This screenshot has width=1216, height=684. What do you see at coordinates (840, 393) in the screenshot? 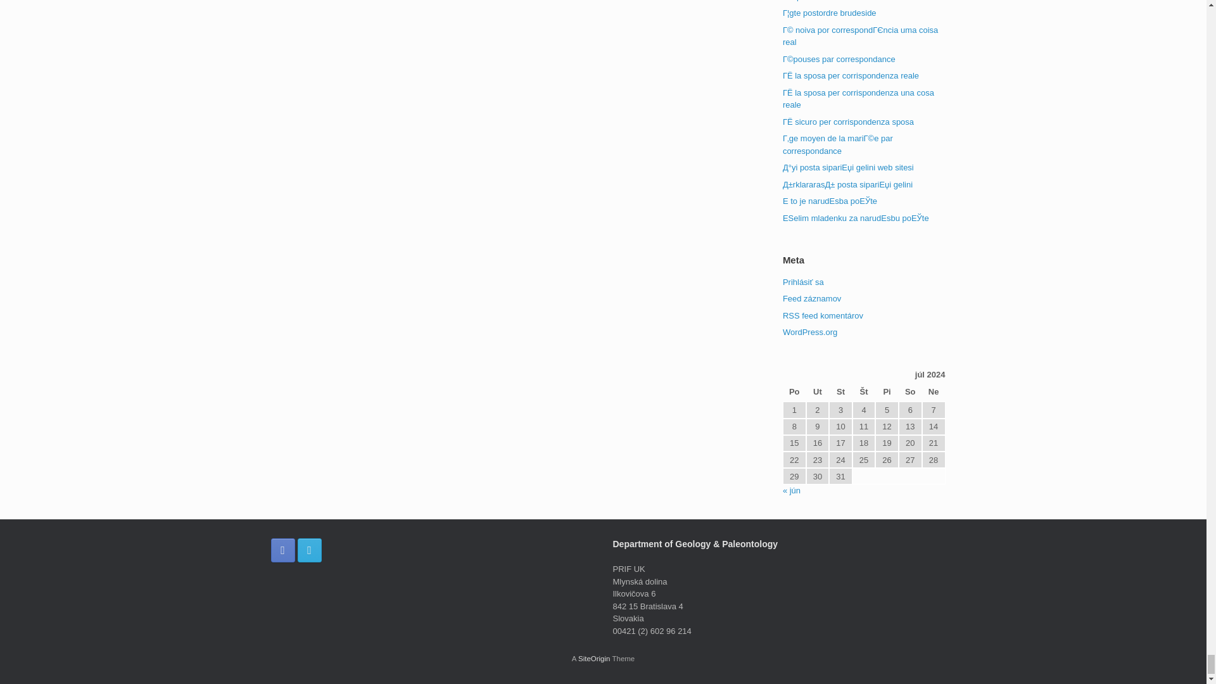
I see `streda` at bounding box center [840, 393].